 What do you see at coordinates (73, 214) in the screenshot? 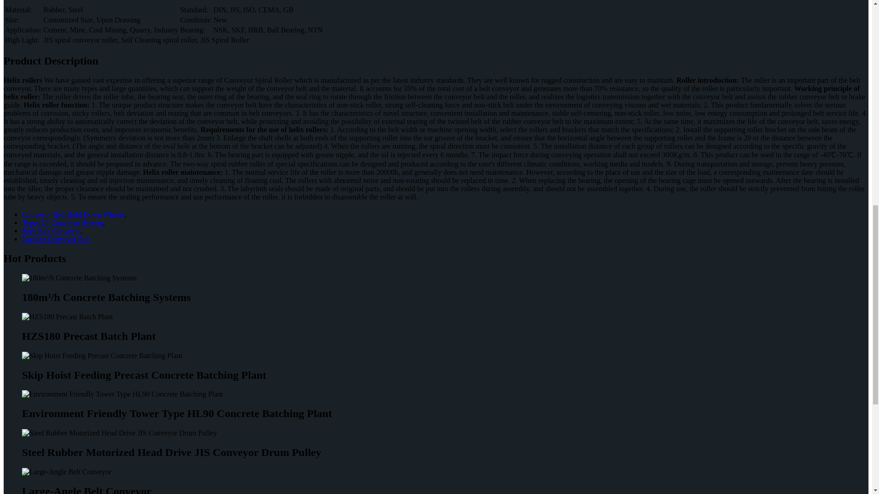
I see `Conveyor Belt Hold Down Wheels` at bounding box center [73, 214].